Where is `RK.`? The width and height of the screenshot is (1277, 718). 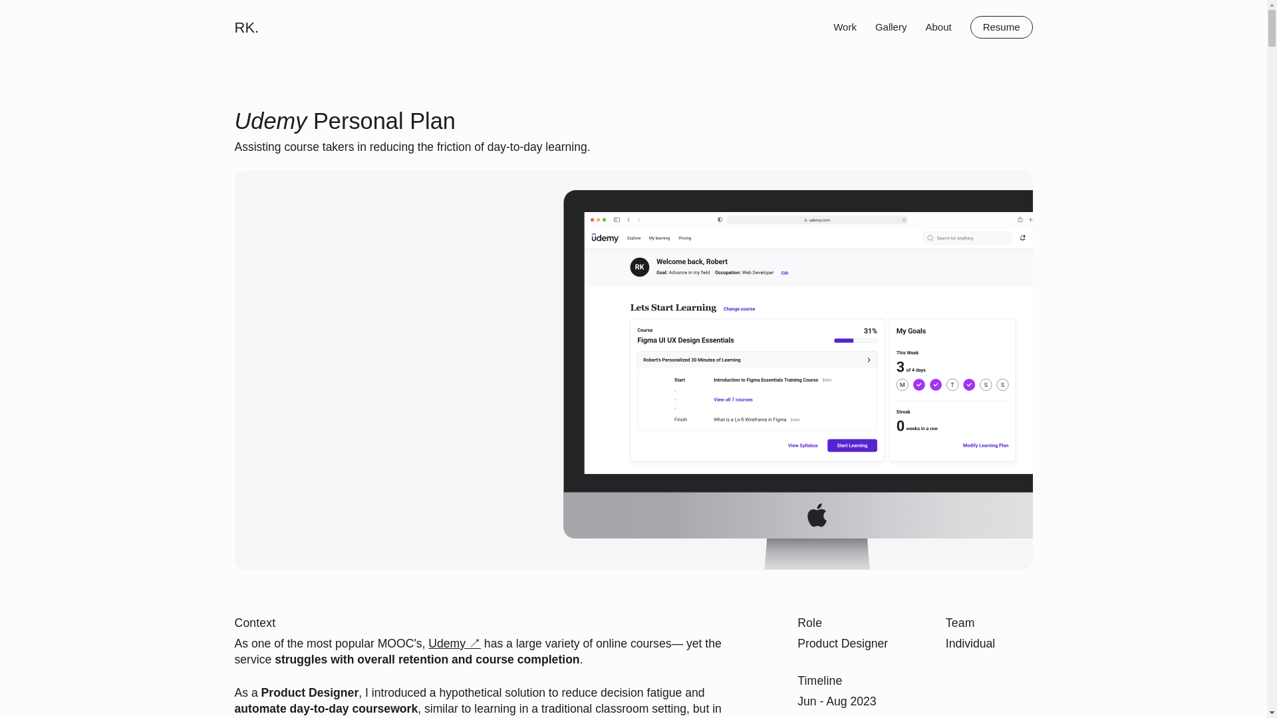 RK. is located at coordinates (246, 27).